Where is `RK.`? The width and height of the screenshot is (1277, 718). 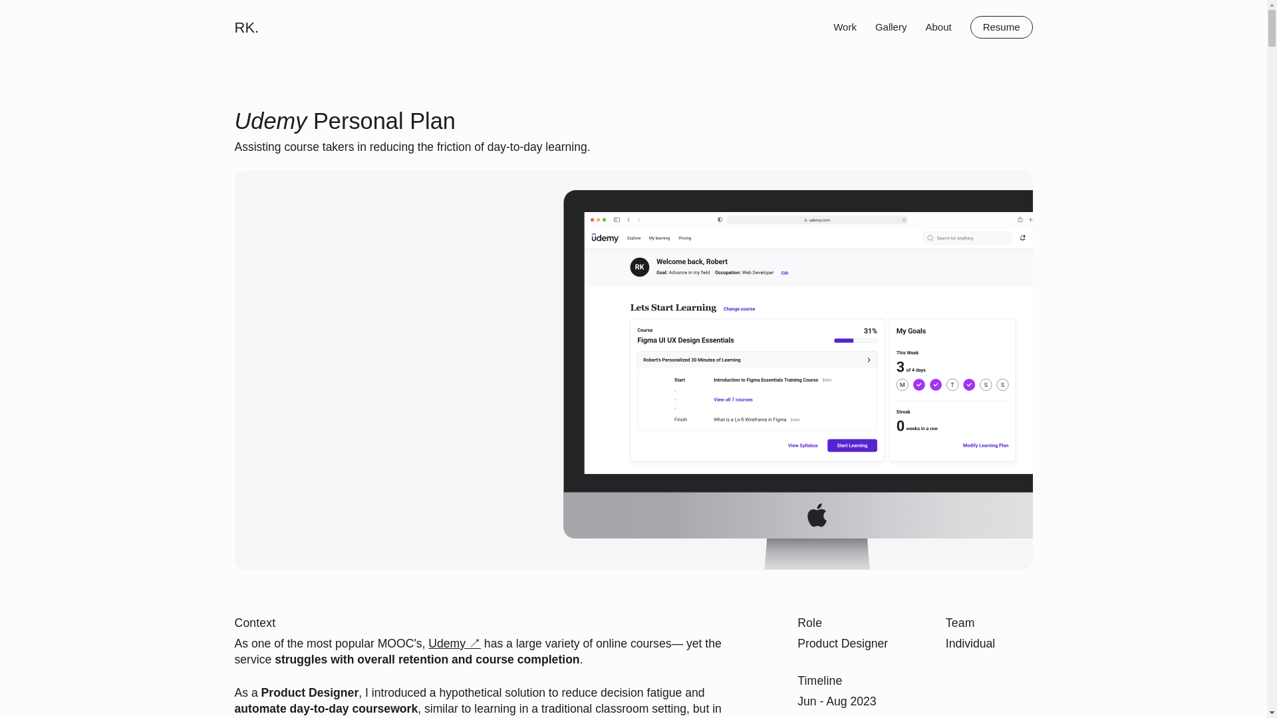 RK. is located at coordinates (246, 27).